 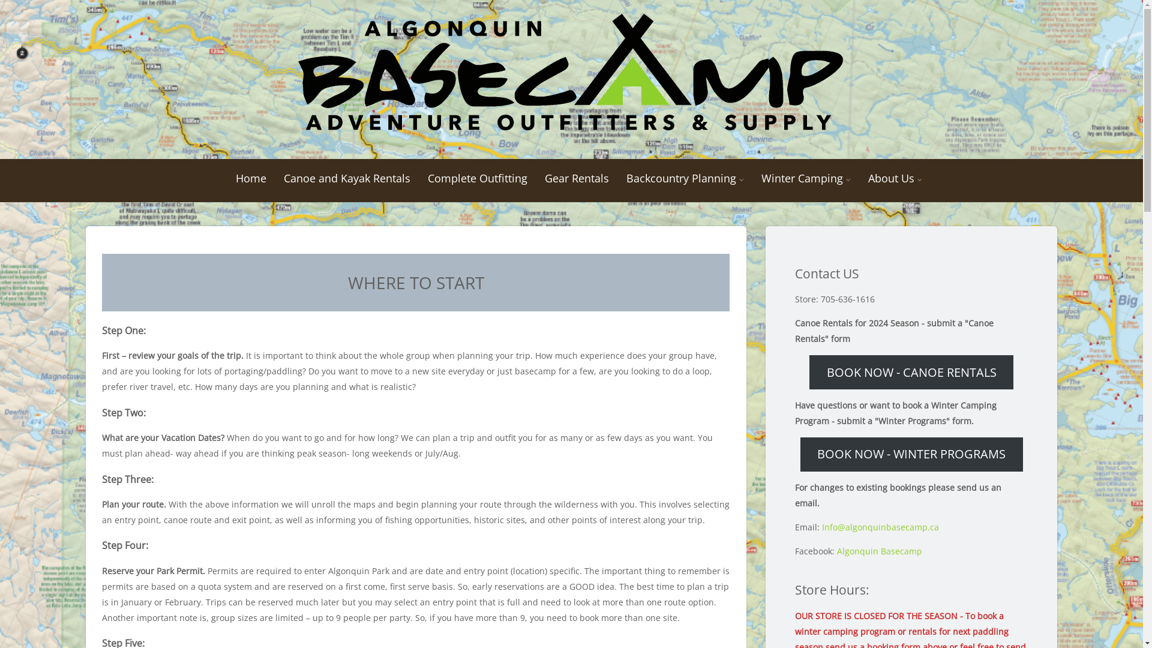 I want to click on Gear Rentals, so click(x=577, y=178).